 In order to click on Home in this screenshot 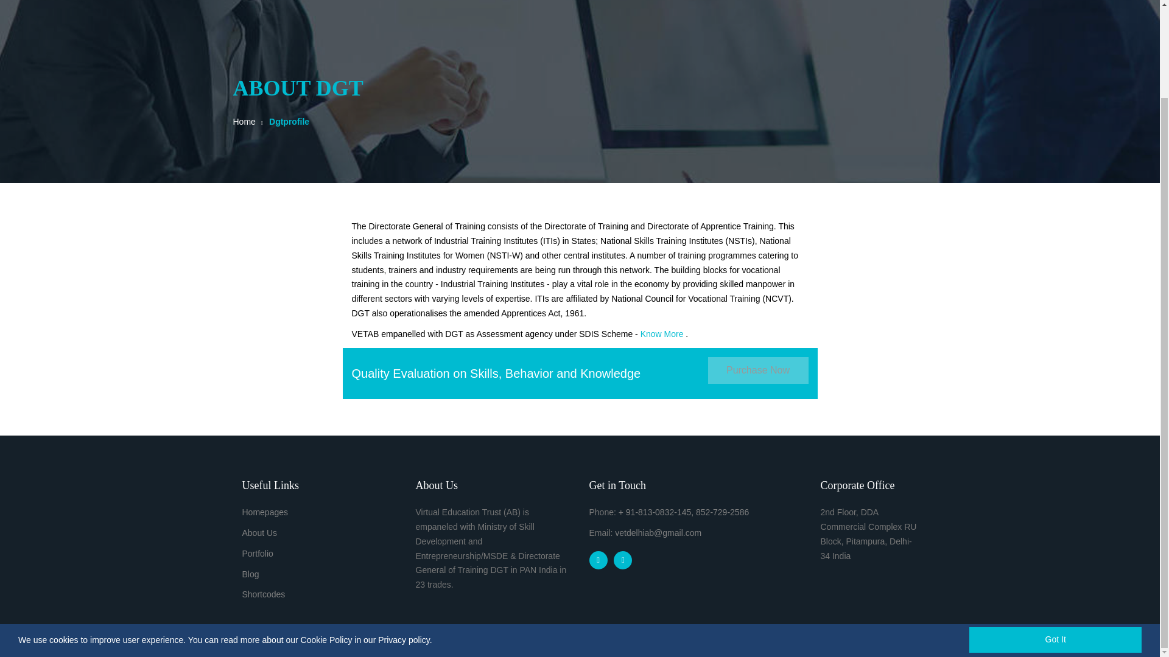, I will do `click(244, 122)`.